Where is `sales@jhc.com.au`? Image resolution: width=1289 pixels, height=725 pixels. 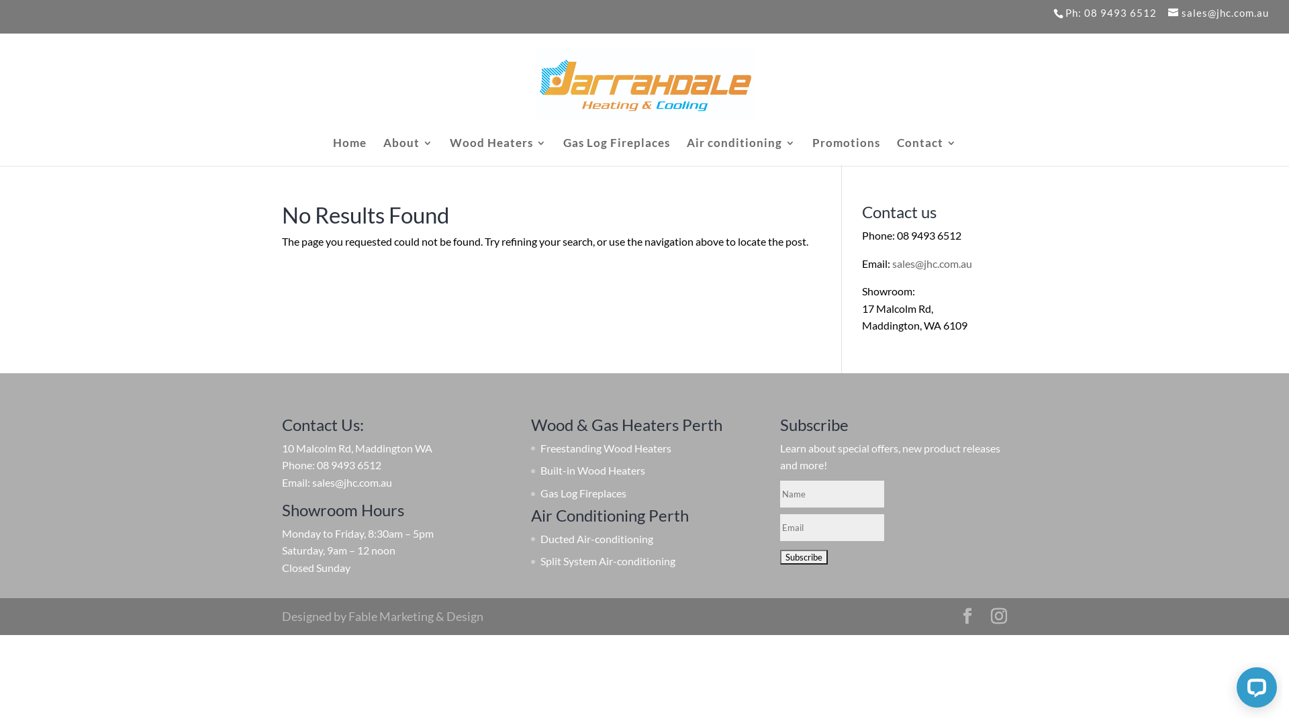 sales@jhc.com.au is located at coordinates (932, 263).